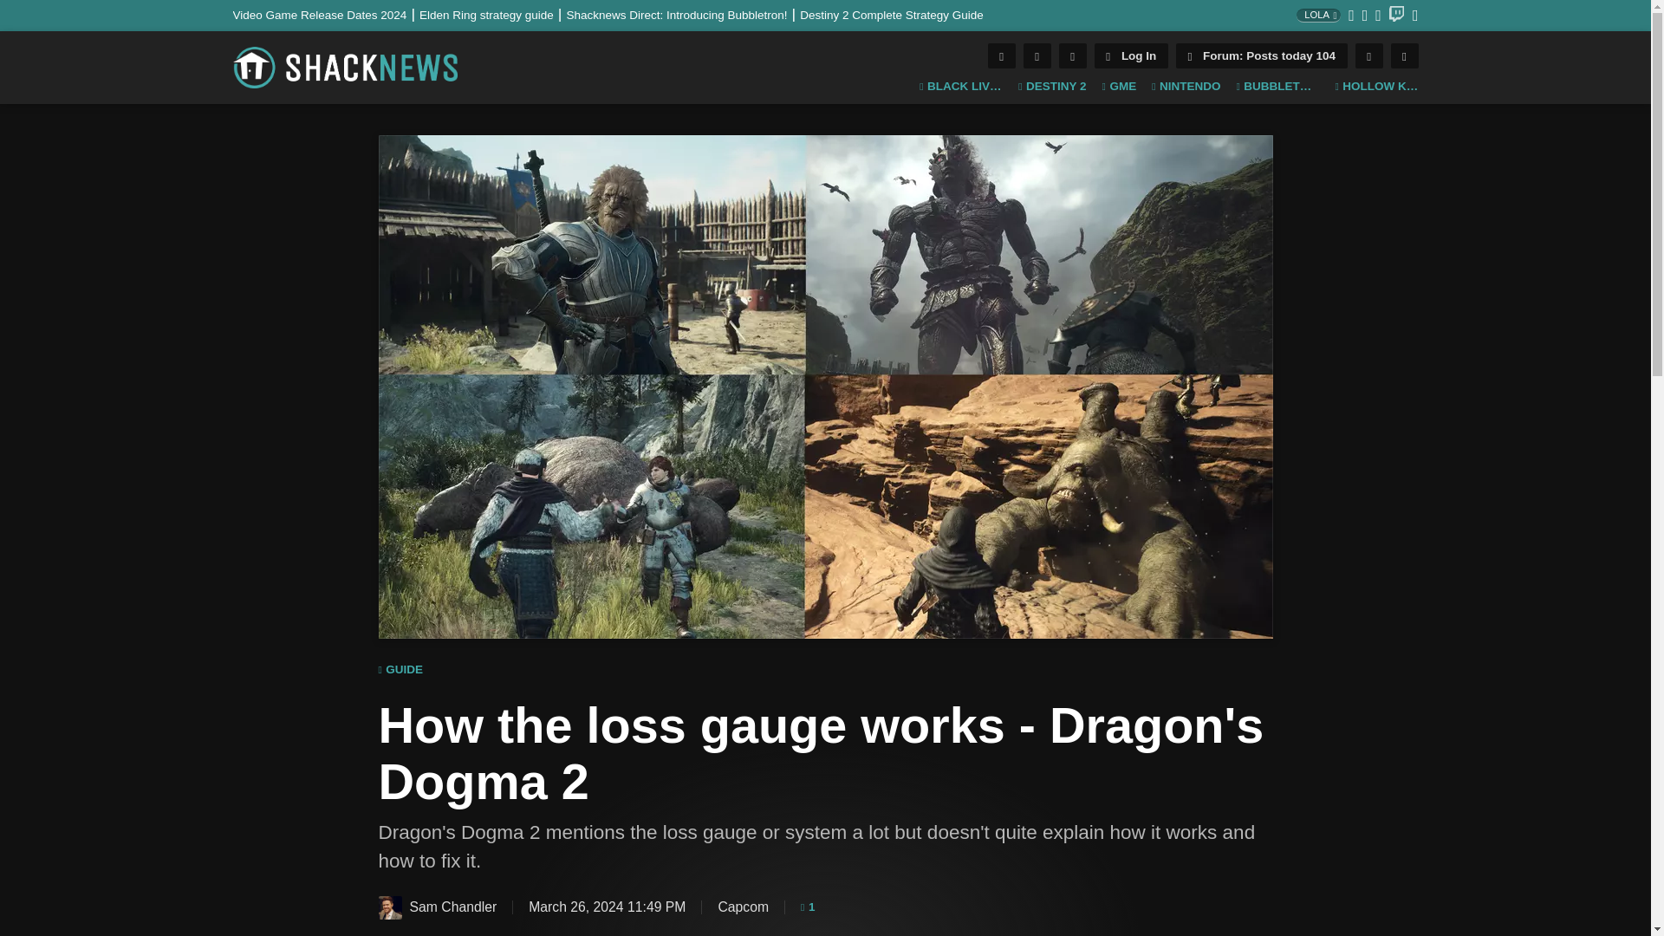 The image size is (1664, 936). What do you see at coordinates (1277, 87) in the screenshot?
I see `BUBBLETRON` at bounding box center [1277, 87].